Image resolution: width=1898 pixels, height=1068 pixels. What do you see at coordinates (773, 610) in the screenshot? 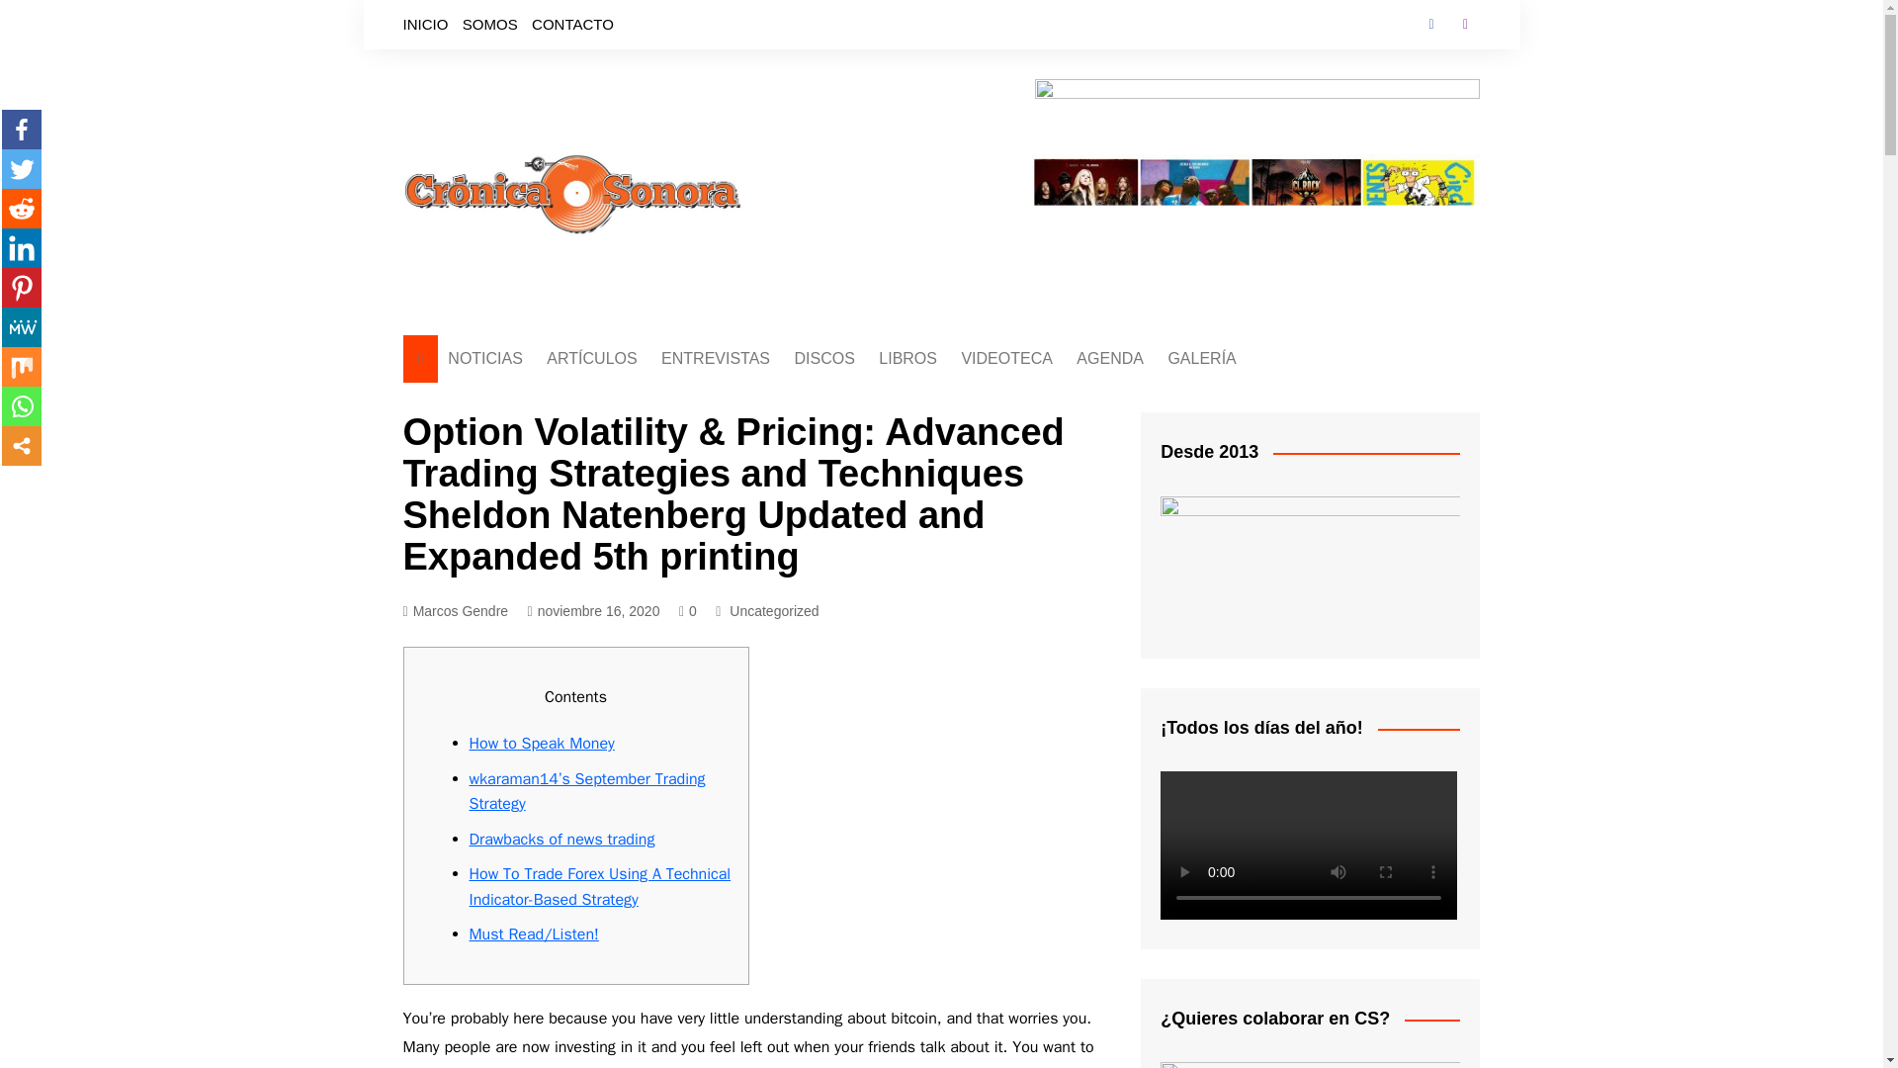
I see `Uncategorized` at bounding box center [773, 610].